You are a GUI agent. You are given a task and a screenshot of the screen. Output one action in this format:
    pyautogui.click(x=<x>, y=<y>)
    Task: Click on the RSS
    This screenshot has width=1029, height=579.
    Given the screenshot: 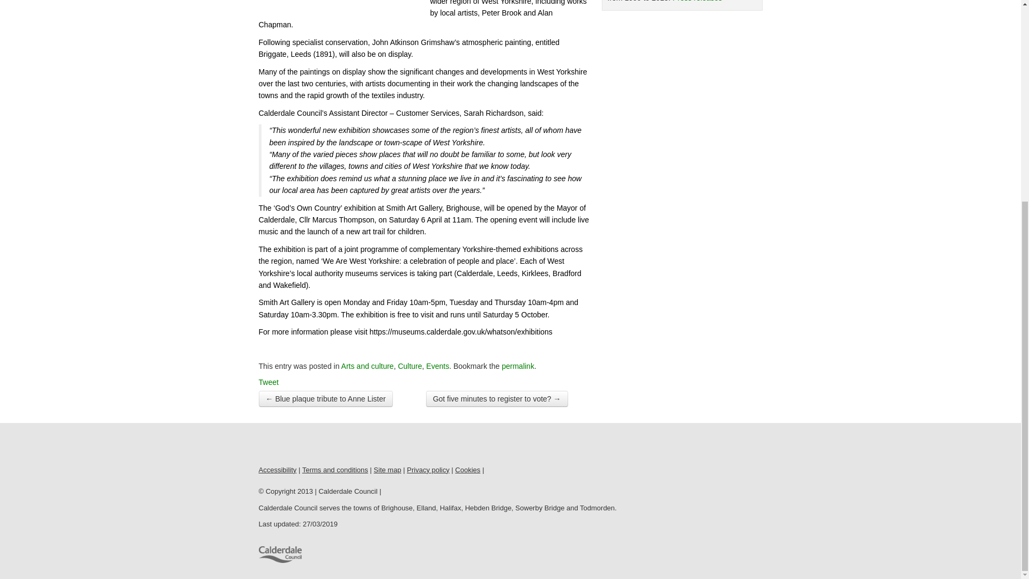 What is the action you would take?
    pyautogui.click(x=312, y=445)
    